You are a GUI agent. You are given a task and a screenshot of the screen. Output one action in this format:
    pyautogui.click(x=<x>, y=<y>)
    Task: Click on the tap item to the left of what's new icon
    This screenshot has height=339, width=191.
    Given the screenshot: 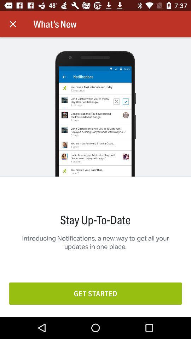 What is the action you would take?
    pyautogui.click(x=13, y=24)
    